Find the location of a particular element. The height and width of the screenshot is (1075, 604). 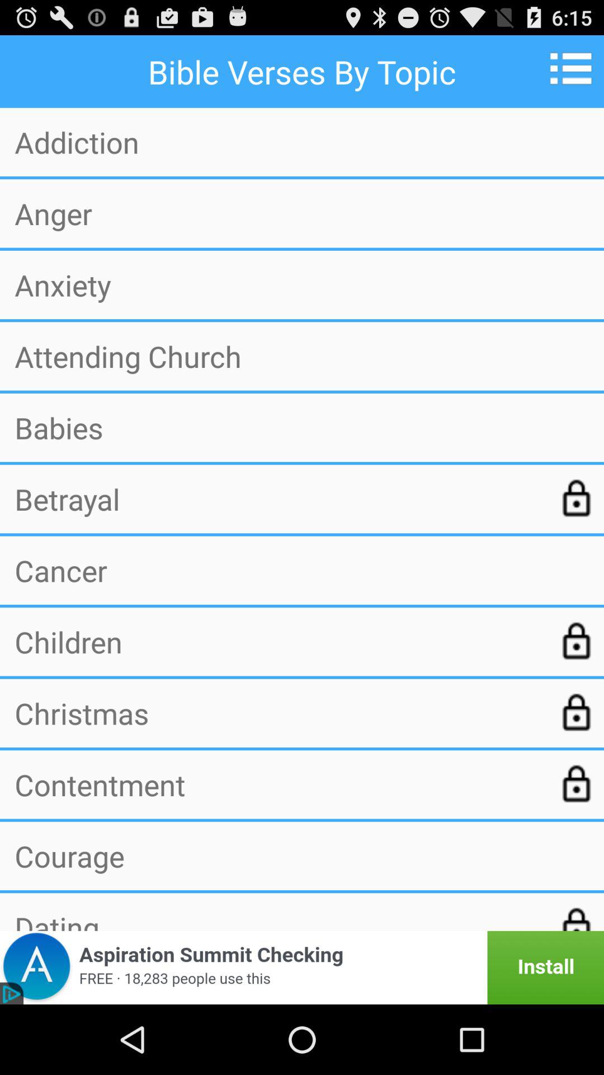

turn on dating icon is located at coordinates (278, 919).